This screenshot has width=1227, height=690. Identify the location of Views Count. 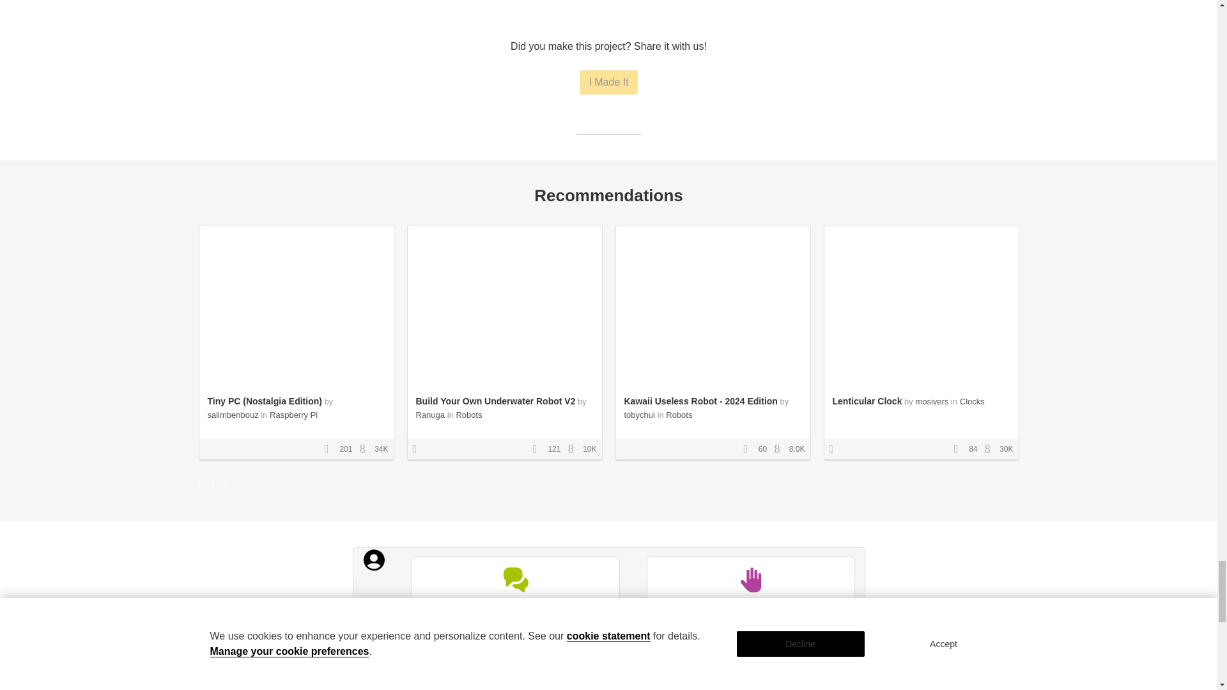
(780, 449).